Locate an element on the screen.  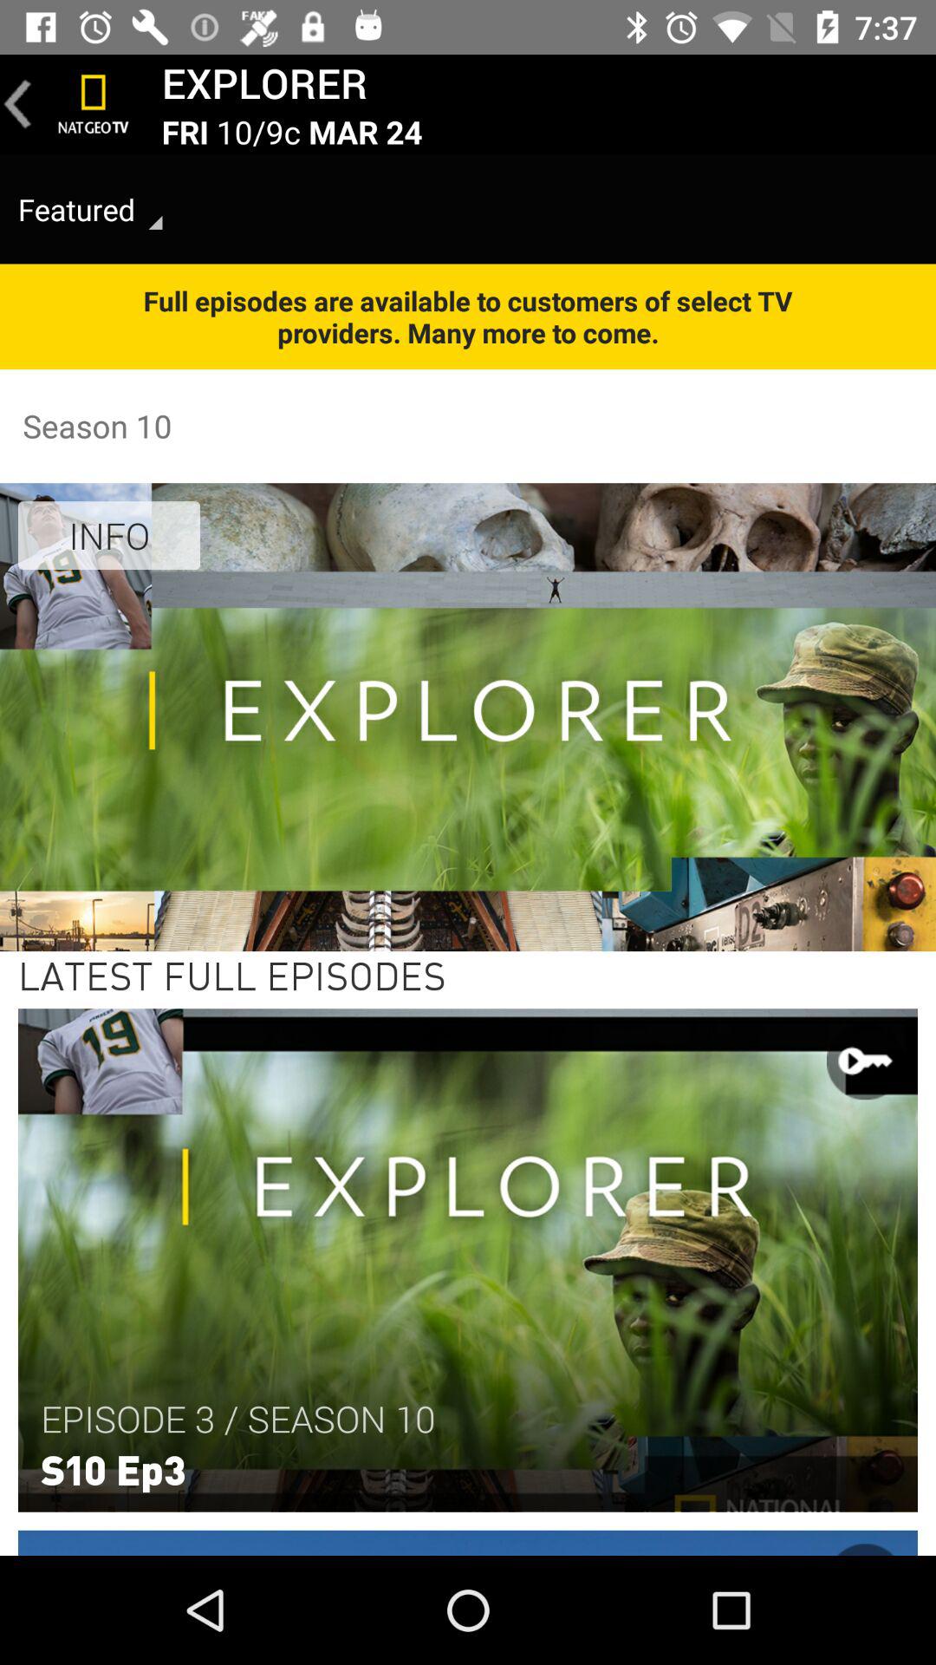
turn on icon above s10 ep3 icon is located at coordinates (237, 1419).